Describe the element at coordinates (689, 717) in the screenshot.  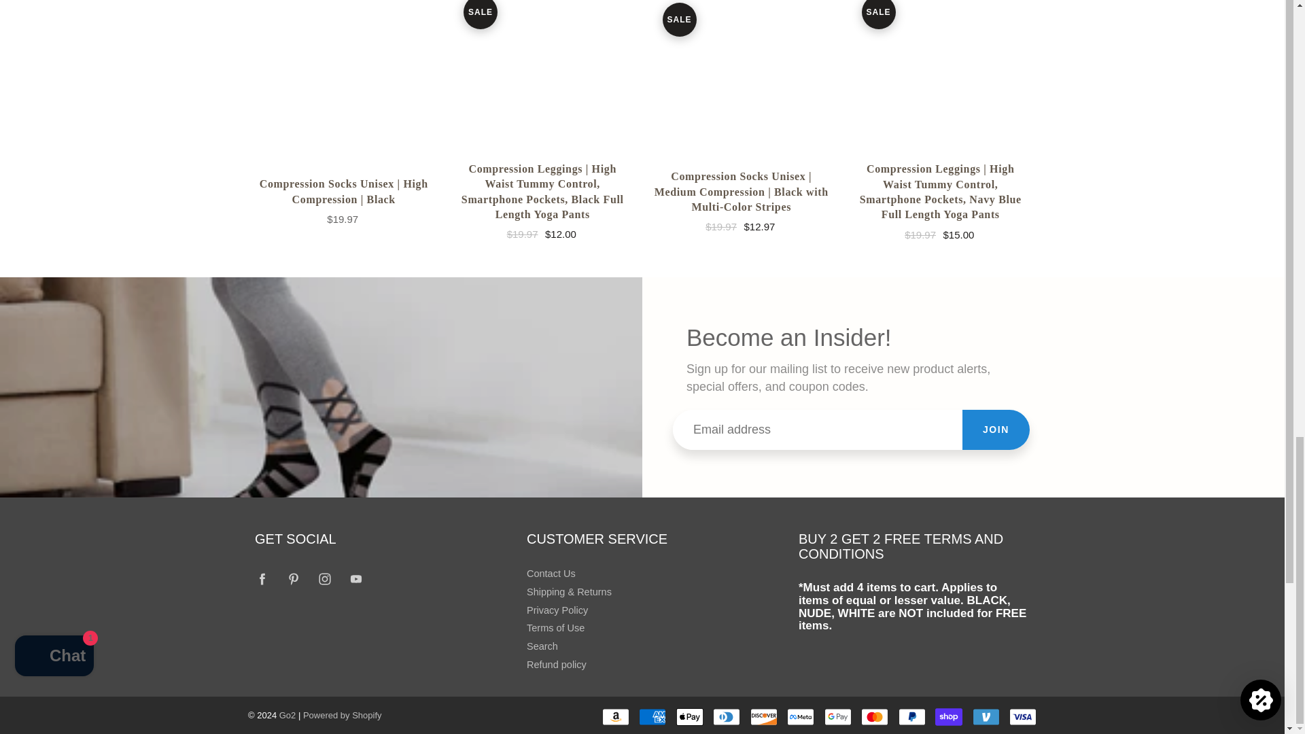
I see `Apple Pay` at that location.